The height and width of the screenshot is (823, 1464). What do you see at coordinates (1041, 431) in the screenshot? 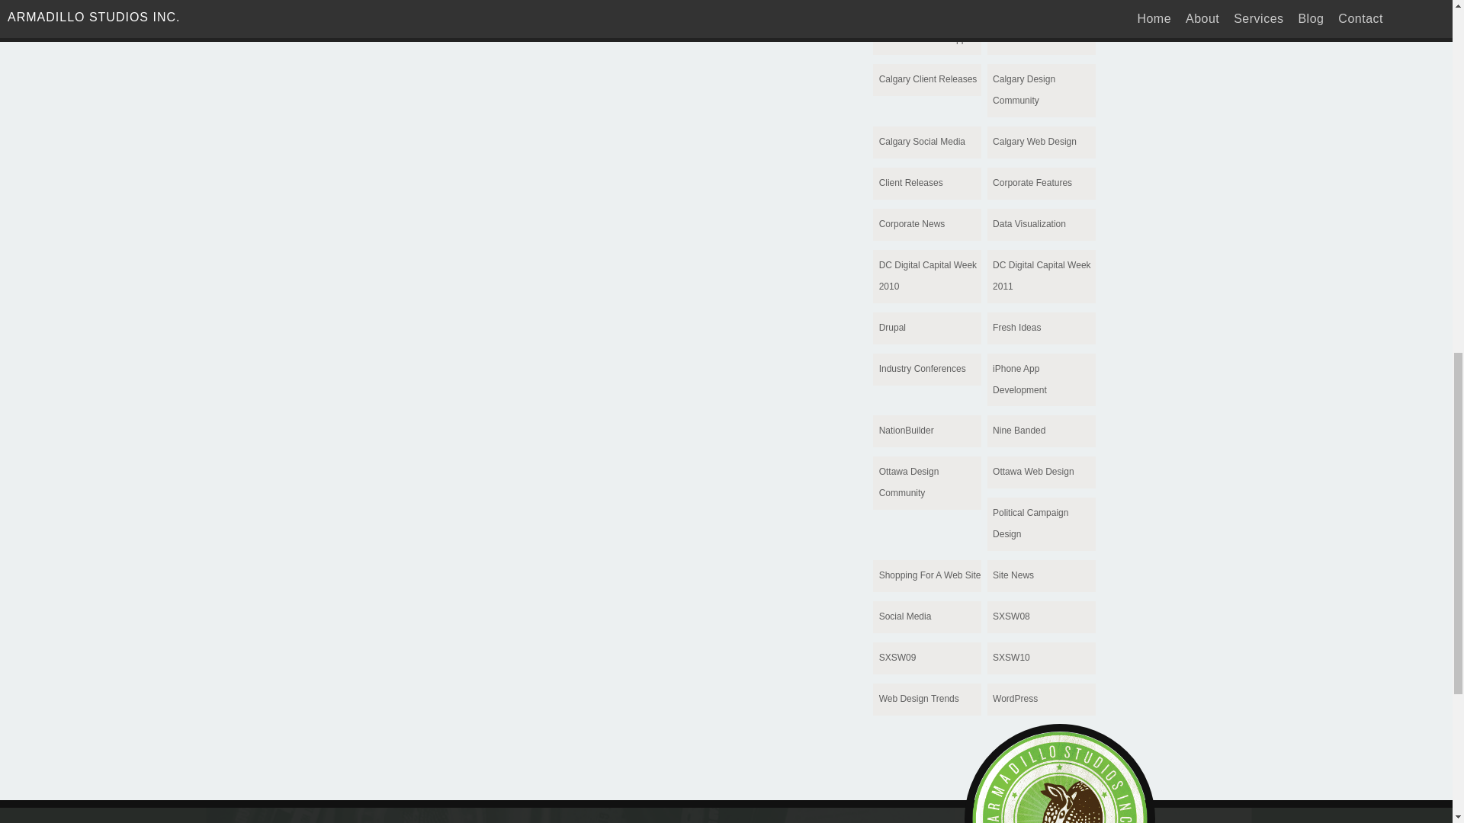
I see `Nine Banded` at bounding box center [1041, 431].